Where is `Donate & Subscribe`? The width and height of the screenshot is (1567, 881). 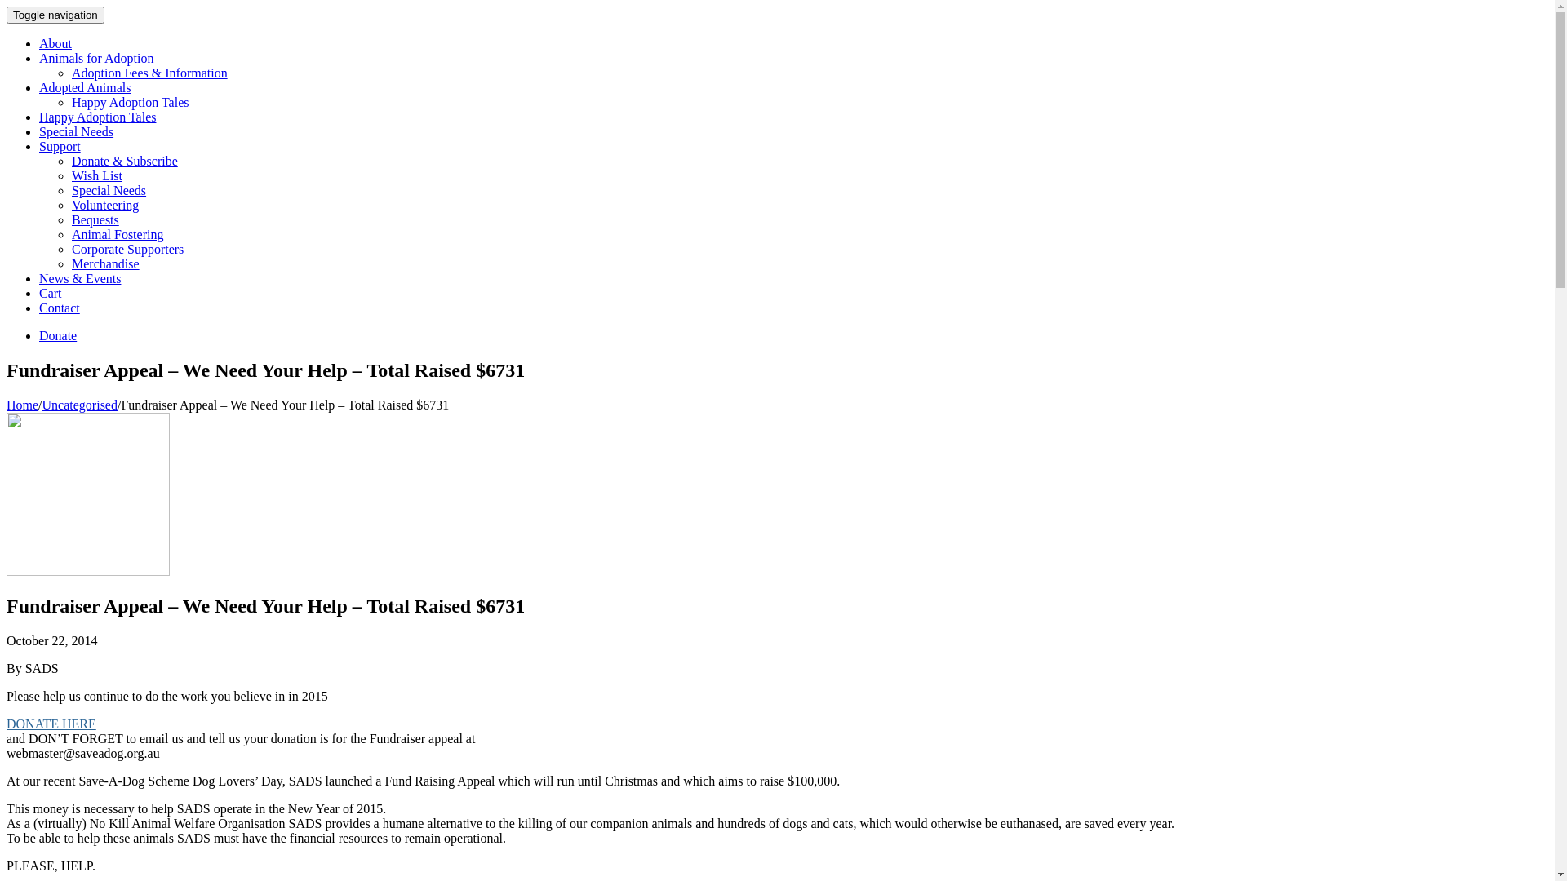
Donate & Subscribe is located at coordinates (125, 162).